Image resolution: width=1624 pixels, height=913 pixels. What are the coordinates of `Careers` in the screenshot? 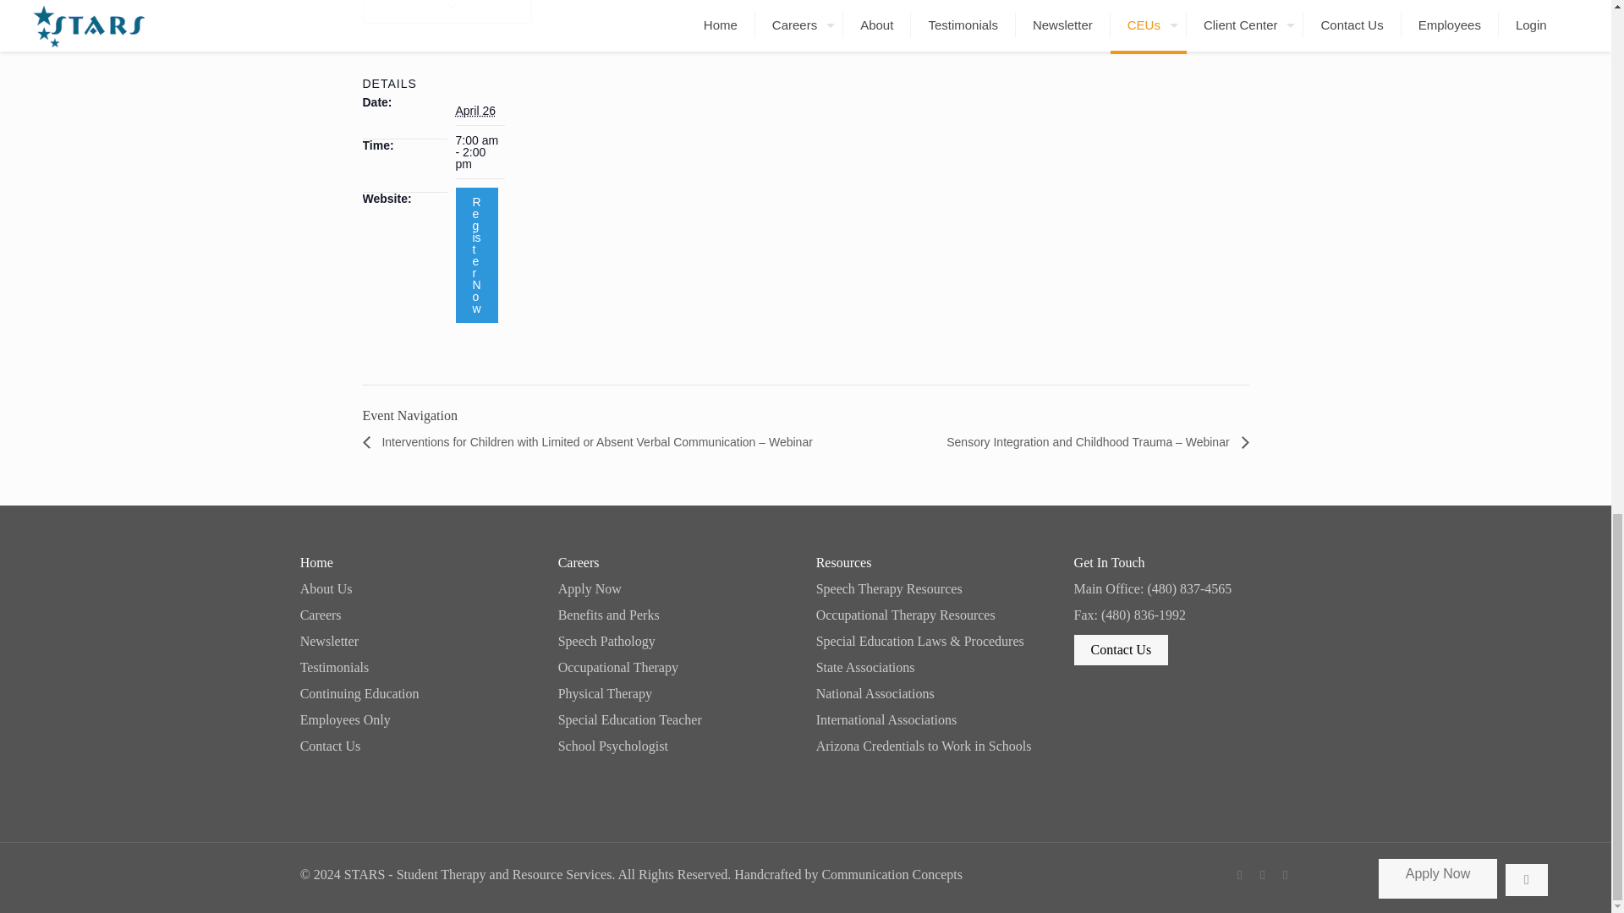 It's located at (419, 615).